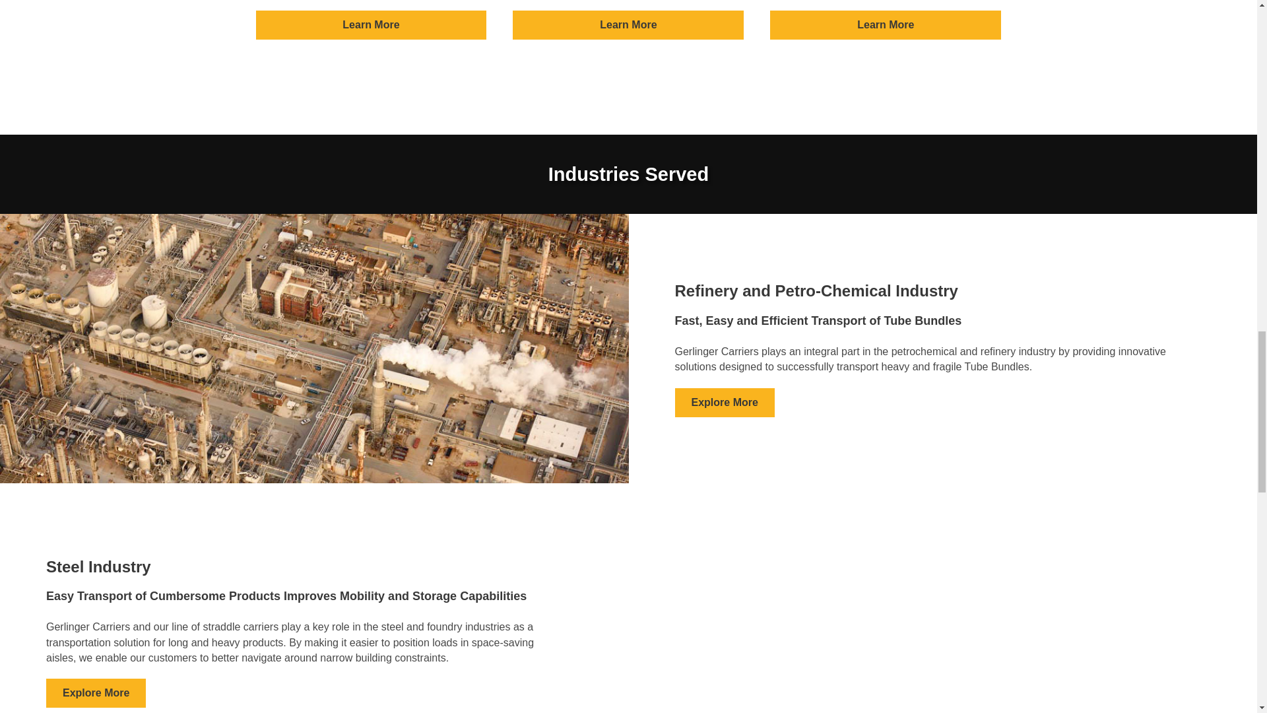 The image size is (1267, 713). What do you see at coordinates (371, 25) in the screenshot?
I see `Learn More` at bounding box center [371, 25].